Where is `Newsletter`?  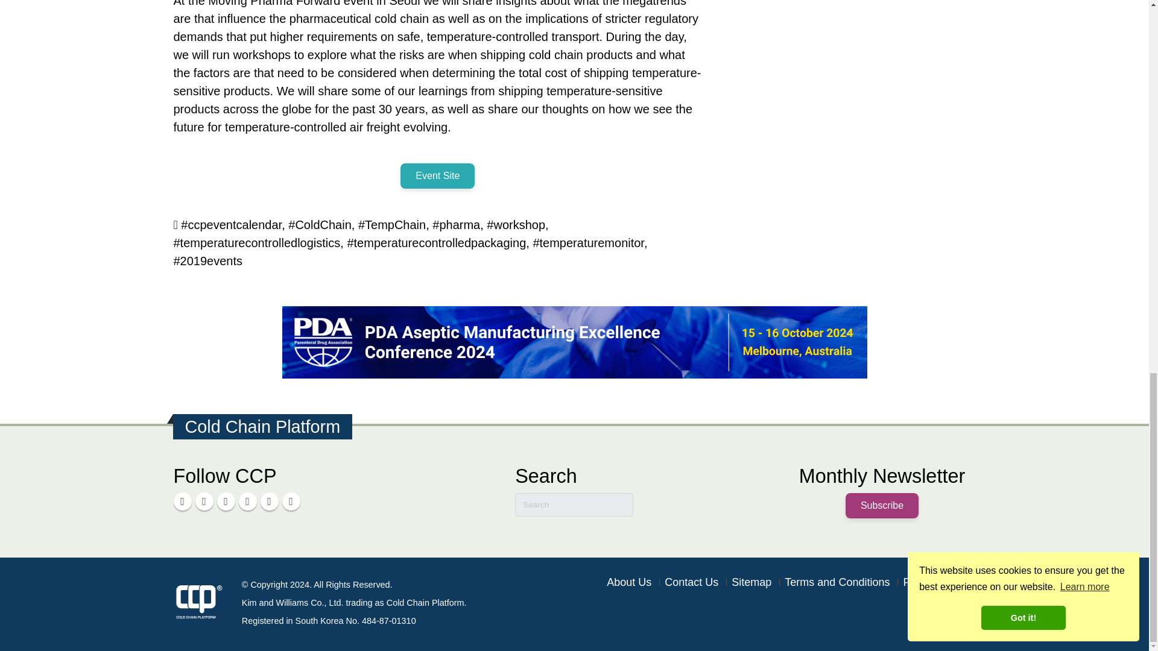
Newsletter is located at coordinates (291, 501).